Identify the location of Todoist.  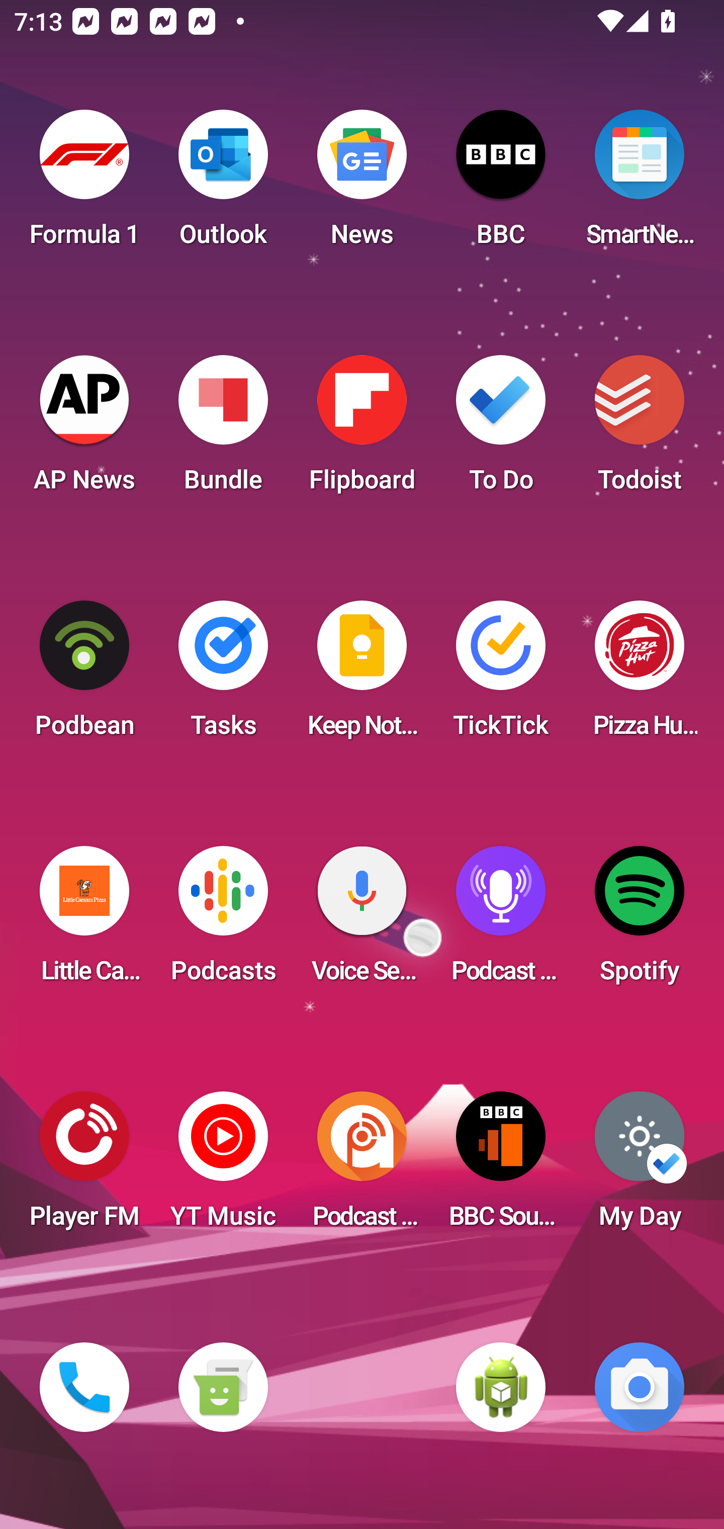
(640, 430).